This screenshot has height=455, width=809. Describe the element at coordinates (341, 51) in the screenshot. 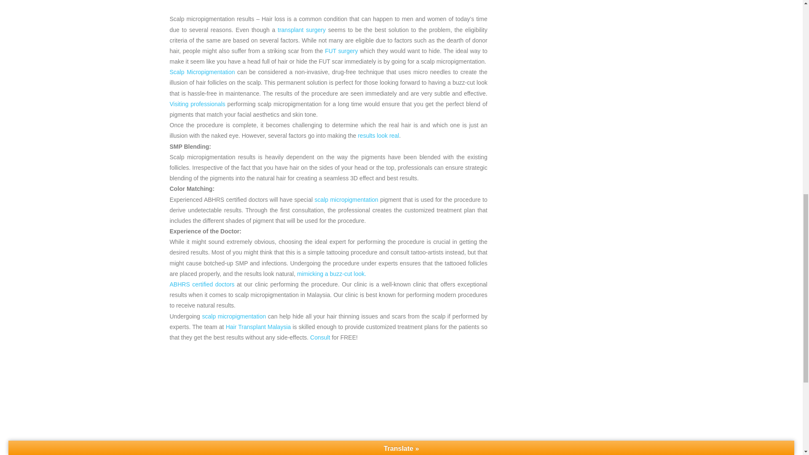

I see `FUT surgery` at that location.